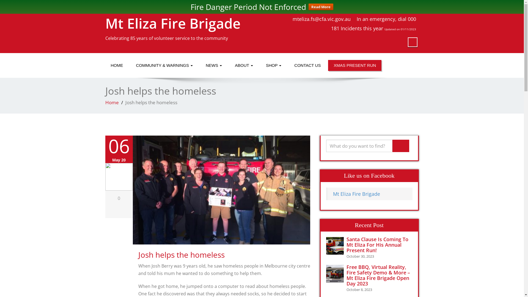  I want to click on HOME, so click(117, 65).